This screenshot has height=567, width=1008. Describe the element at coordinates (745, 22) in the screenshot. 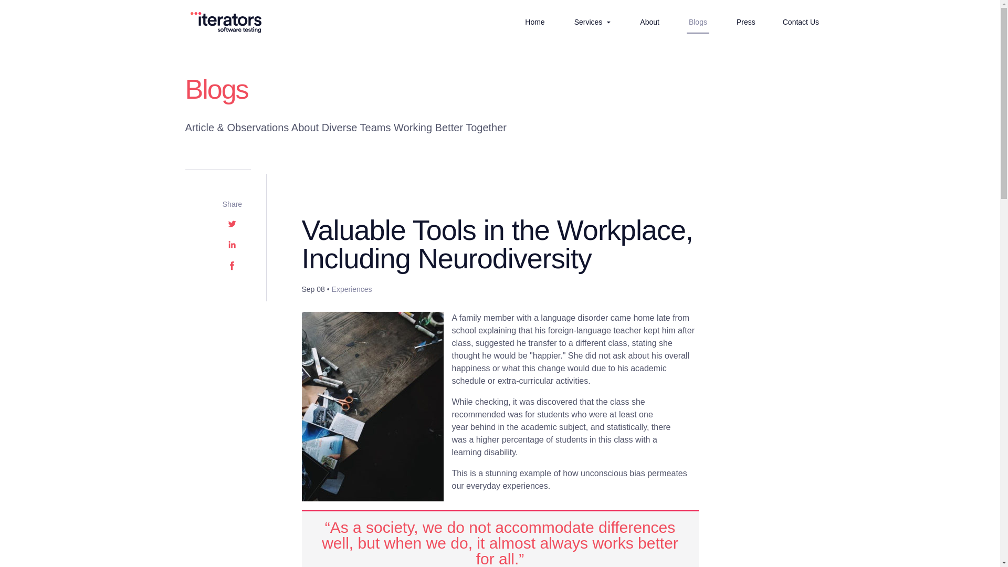

I see `Press` at that location.